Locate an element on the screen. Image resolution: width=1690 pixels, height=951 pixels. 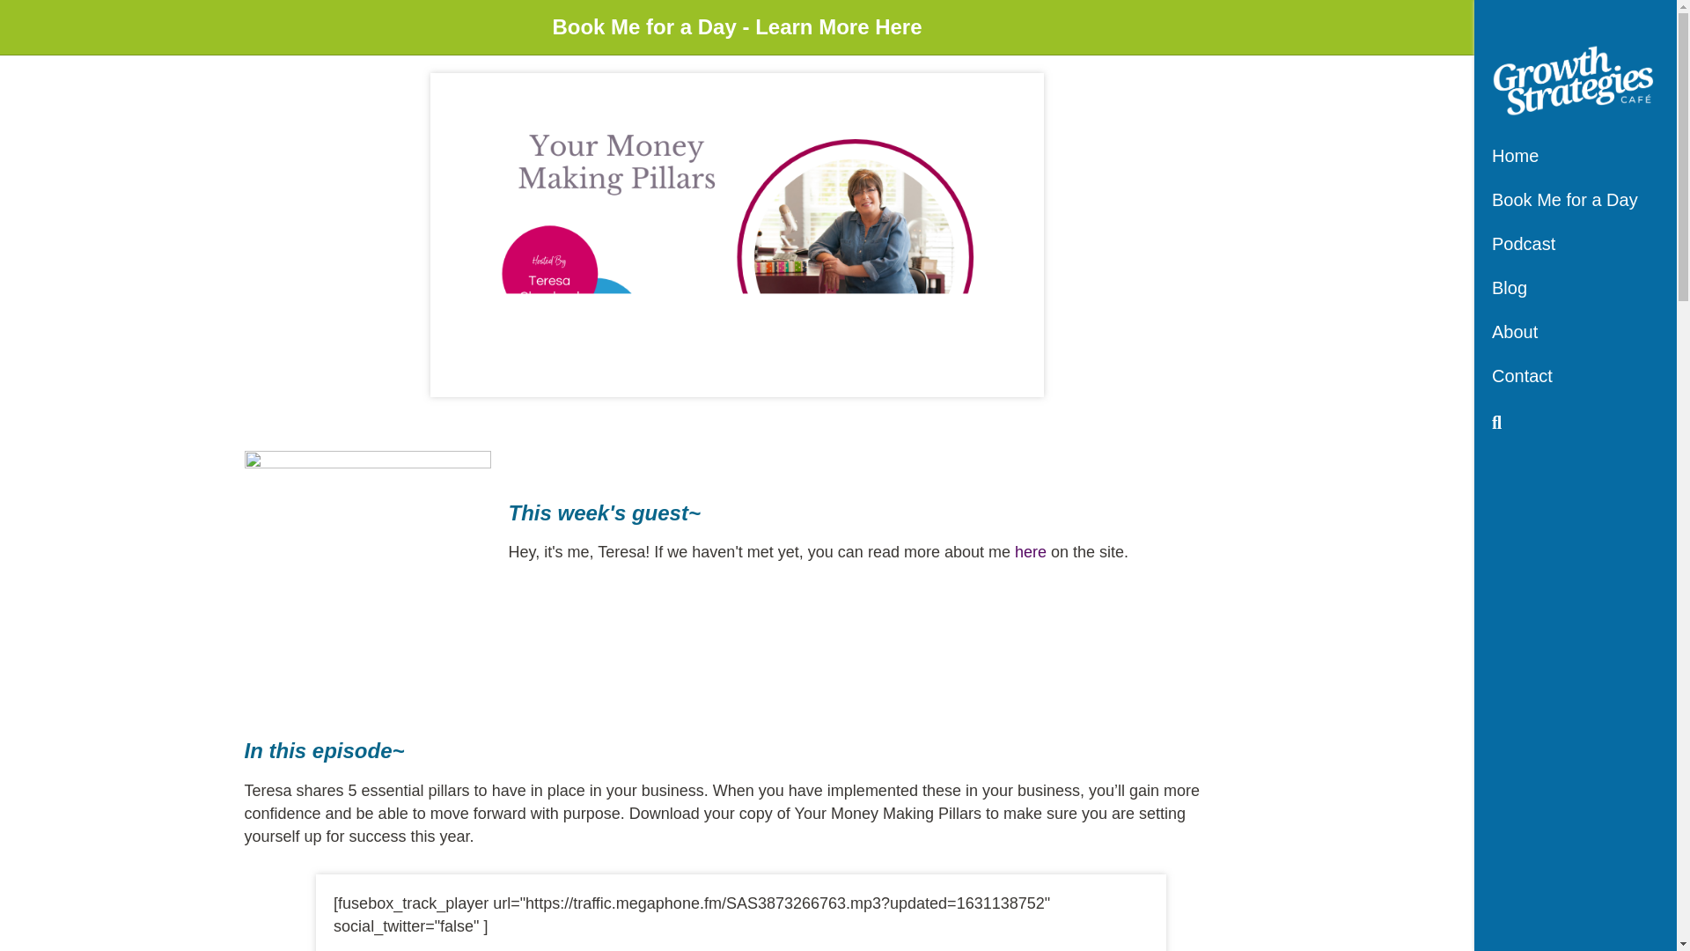
Podcast is located at coordinates (1523, 250).